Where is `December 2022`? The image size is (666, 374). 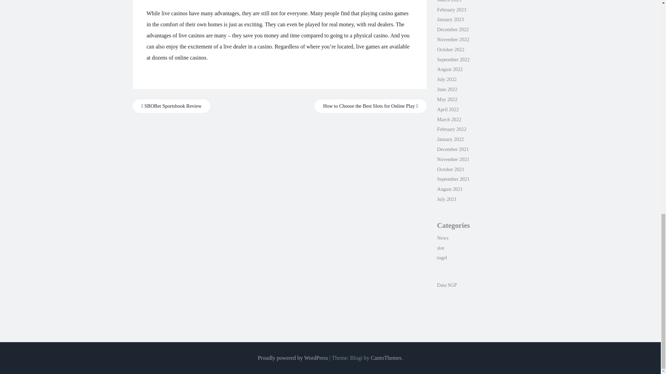 December 2022 is located at coordinates (453, 29).